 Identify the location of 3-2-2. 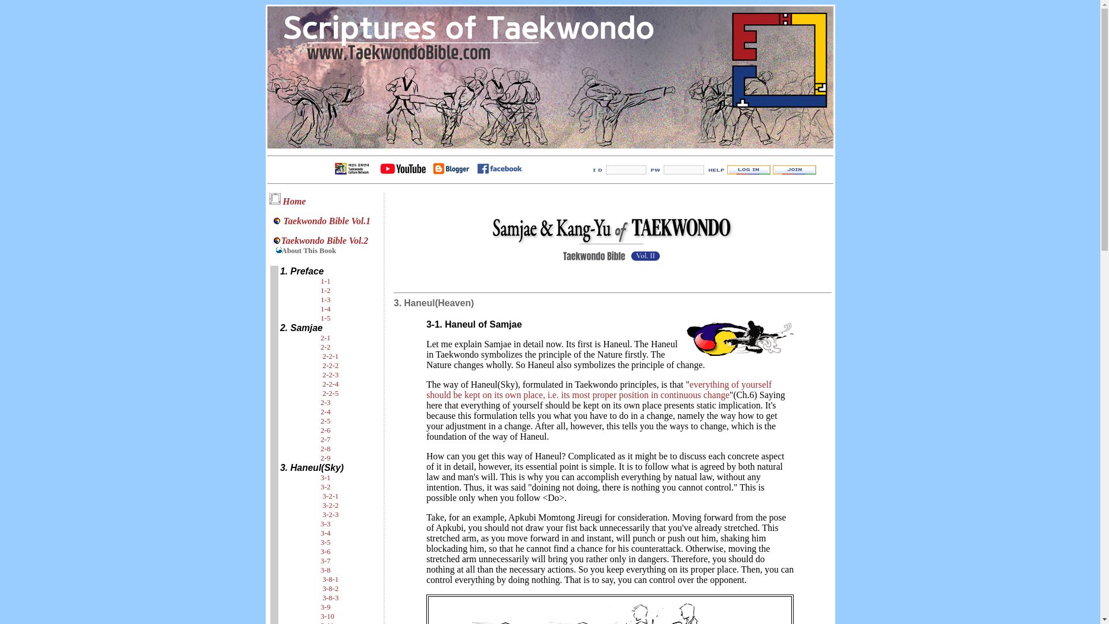
(330, 505).